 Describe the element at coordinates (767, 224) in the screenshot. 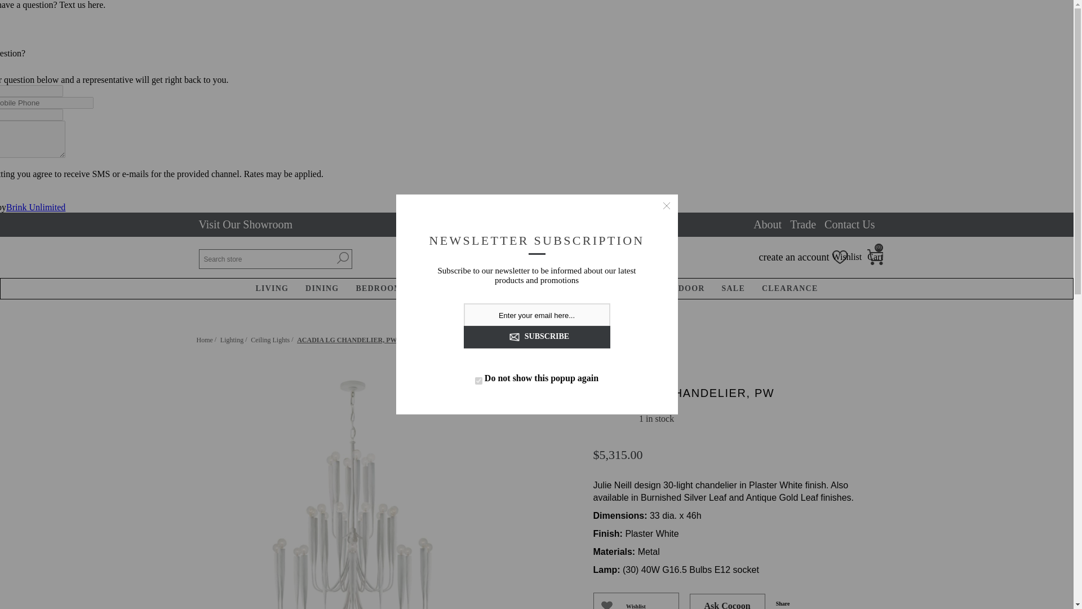

I see `About` at that location.